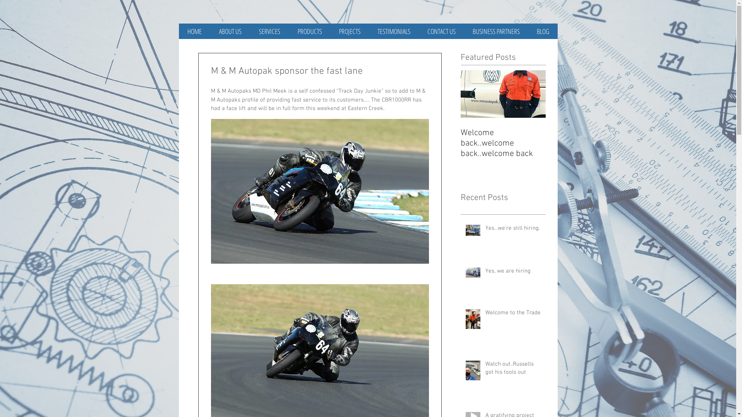 The width and height of the screenshot is (742, 417). Describe the element at coordinates (393, 31) in the screenshot. I see `TESTIMONIALS` at that location.